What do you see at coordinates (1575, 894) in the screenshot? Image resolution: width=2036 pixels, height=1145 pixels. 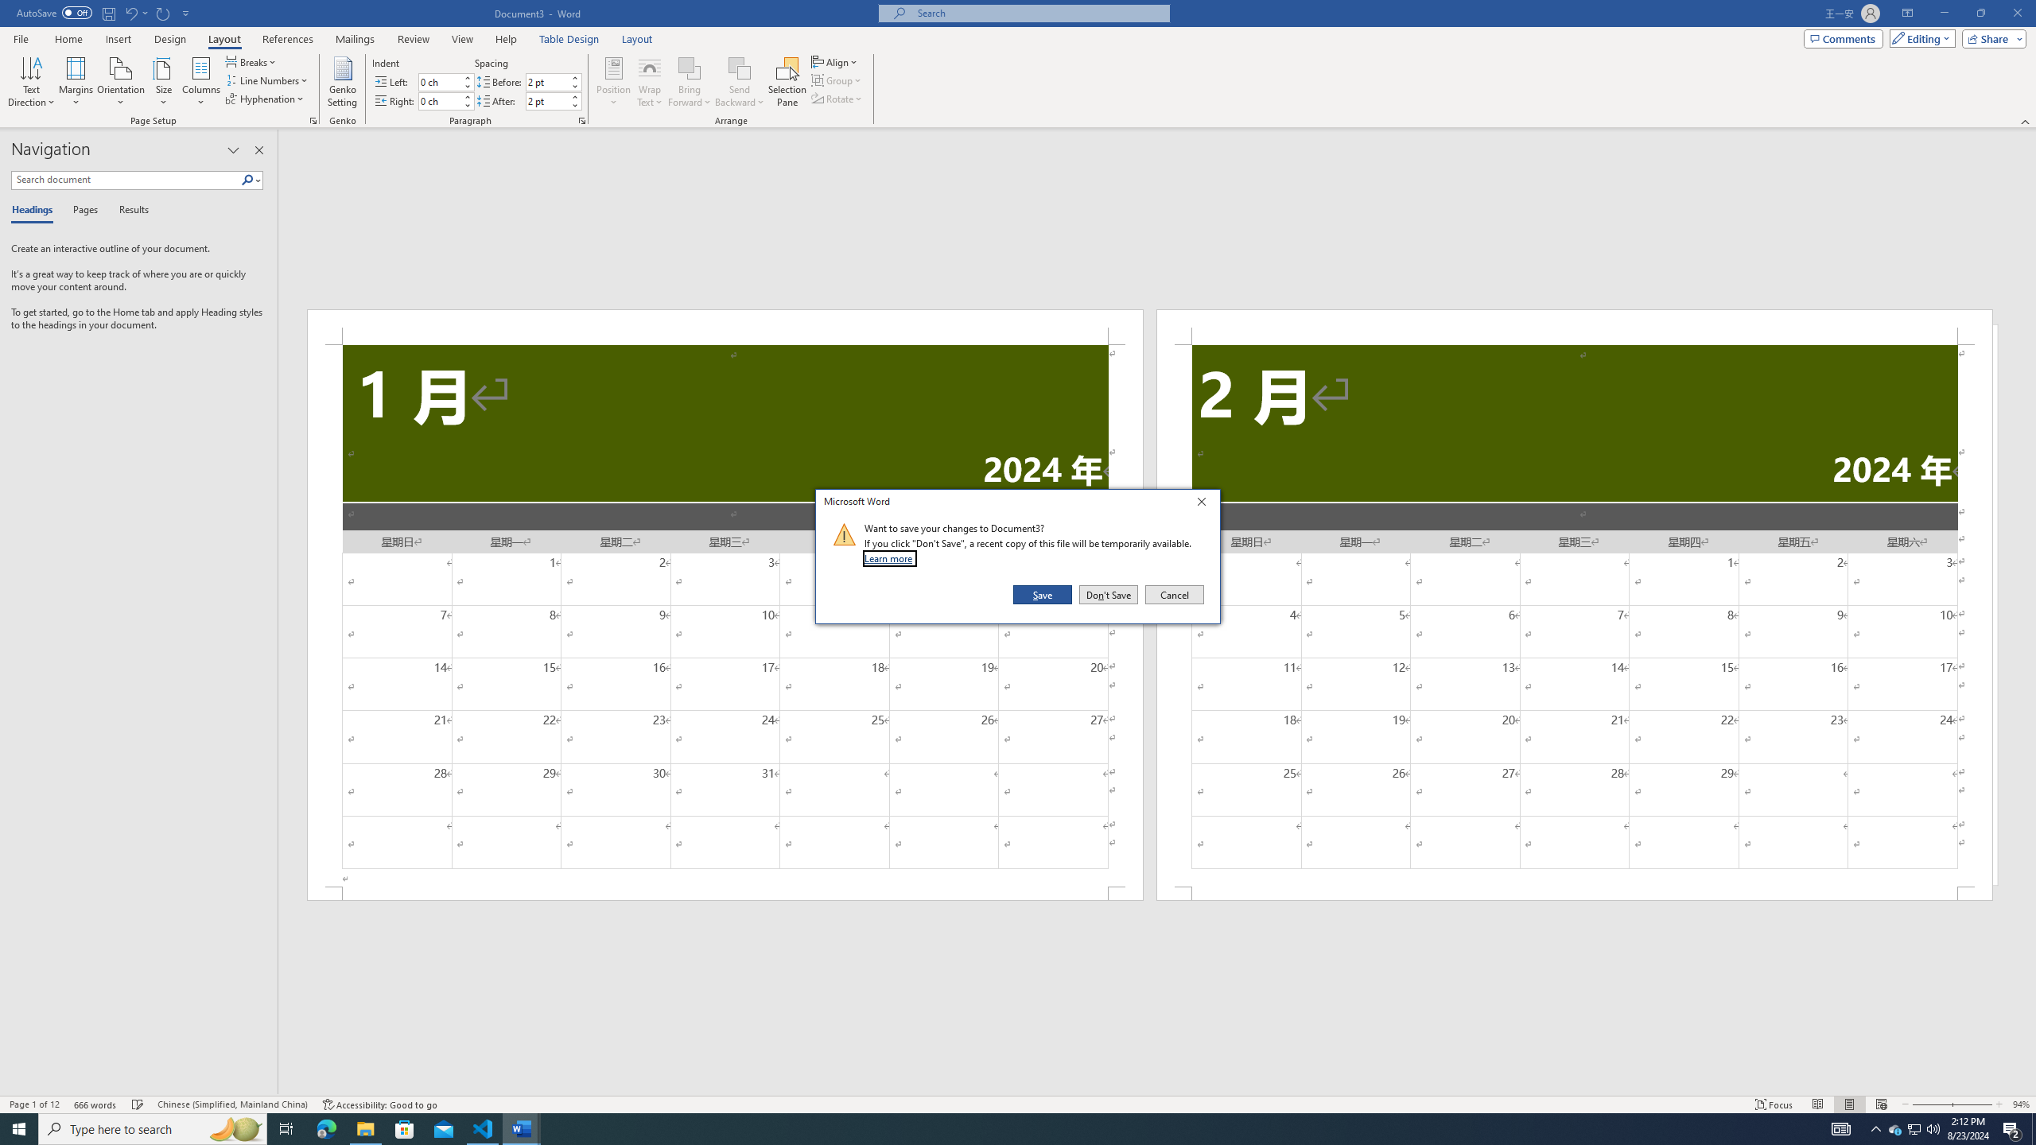 I see `Footer -Section 2-` at bounding box center [1575, 894].